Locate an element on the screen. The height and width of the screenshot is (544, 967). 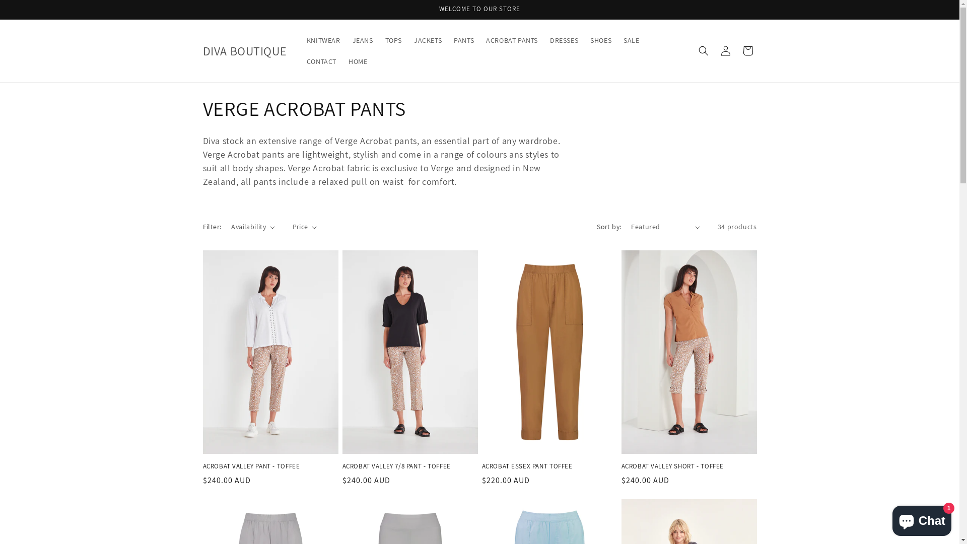
CONTACT is located at coordinates (321, 61).